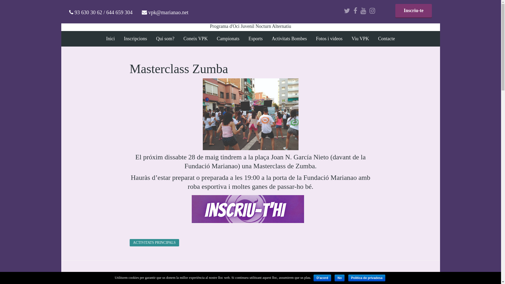 This screenshot has height=284, width=505. What do you see at coordinates (196, 39) in the screenshot?
I see `Coneix VPK` at bounding box center [196, 39].